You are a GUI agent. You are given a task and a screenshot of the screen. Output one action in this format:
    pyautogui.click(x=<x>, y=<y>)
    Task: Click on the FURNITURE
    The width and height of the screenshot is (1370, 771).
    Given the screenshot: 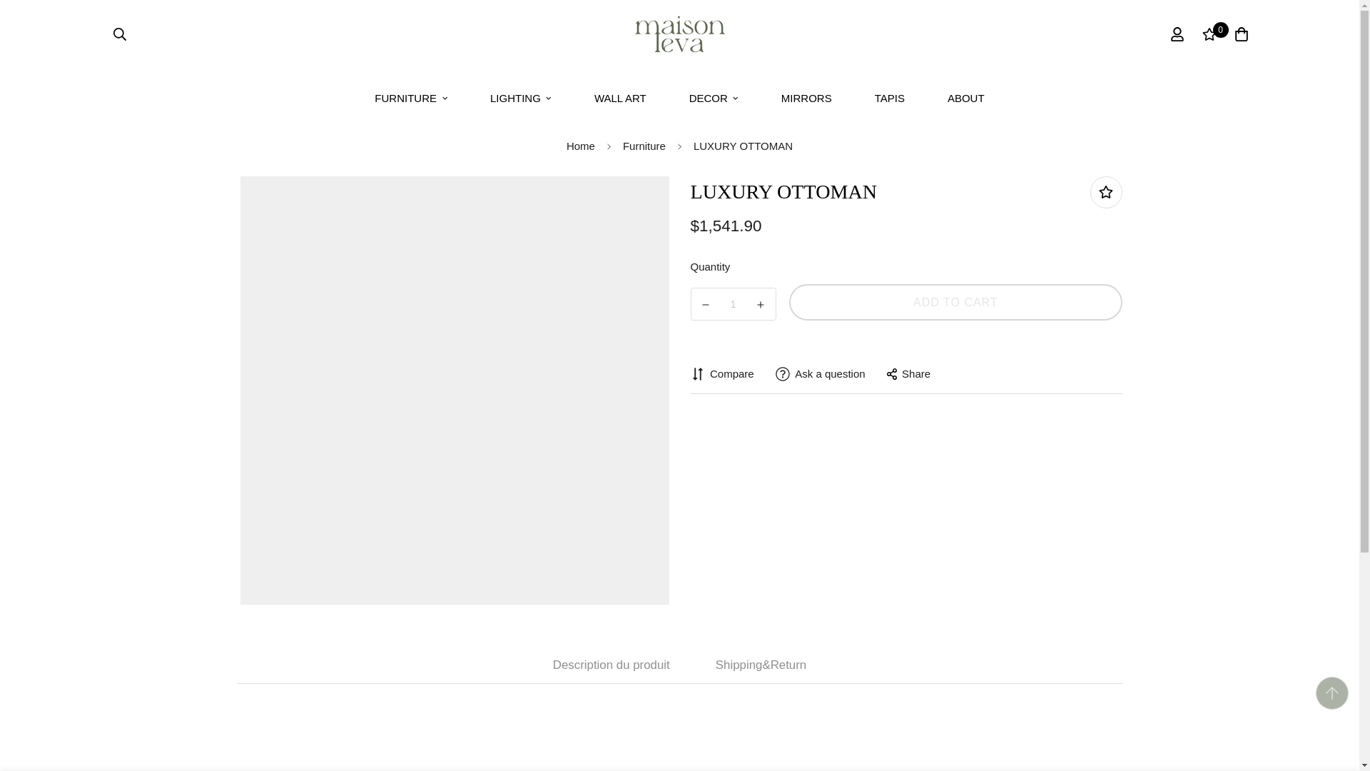 What is the action you would take?
    pyautogui.click(x=679, y=99)
    